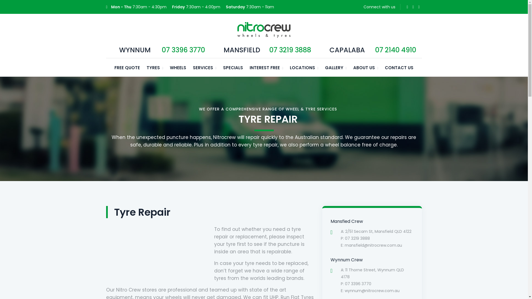  Describe the element at coordinates (399, 68) in the screenshot. I see `CONTACT US` at that location.